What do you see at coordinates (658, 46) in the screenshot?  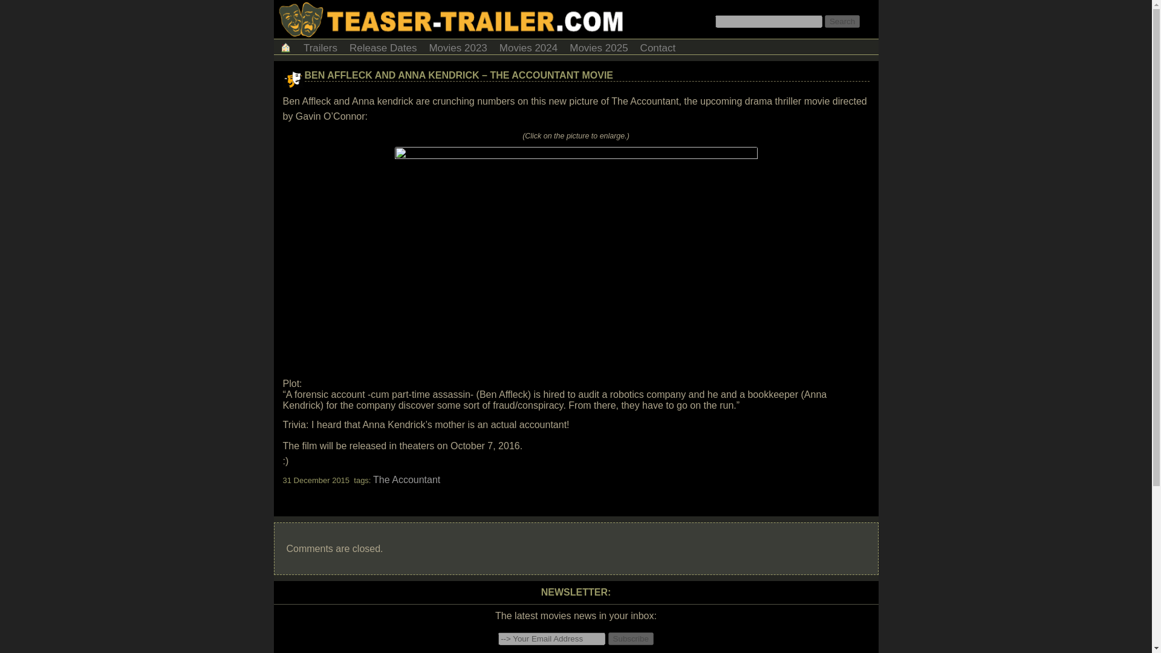 I see `Contact` at bounding box center [658, 46].